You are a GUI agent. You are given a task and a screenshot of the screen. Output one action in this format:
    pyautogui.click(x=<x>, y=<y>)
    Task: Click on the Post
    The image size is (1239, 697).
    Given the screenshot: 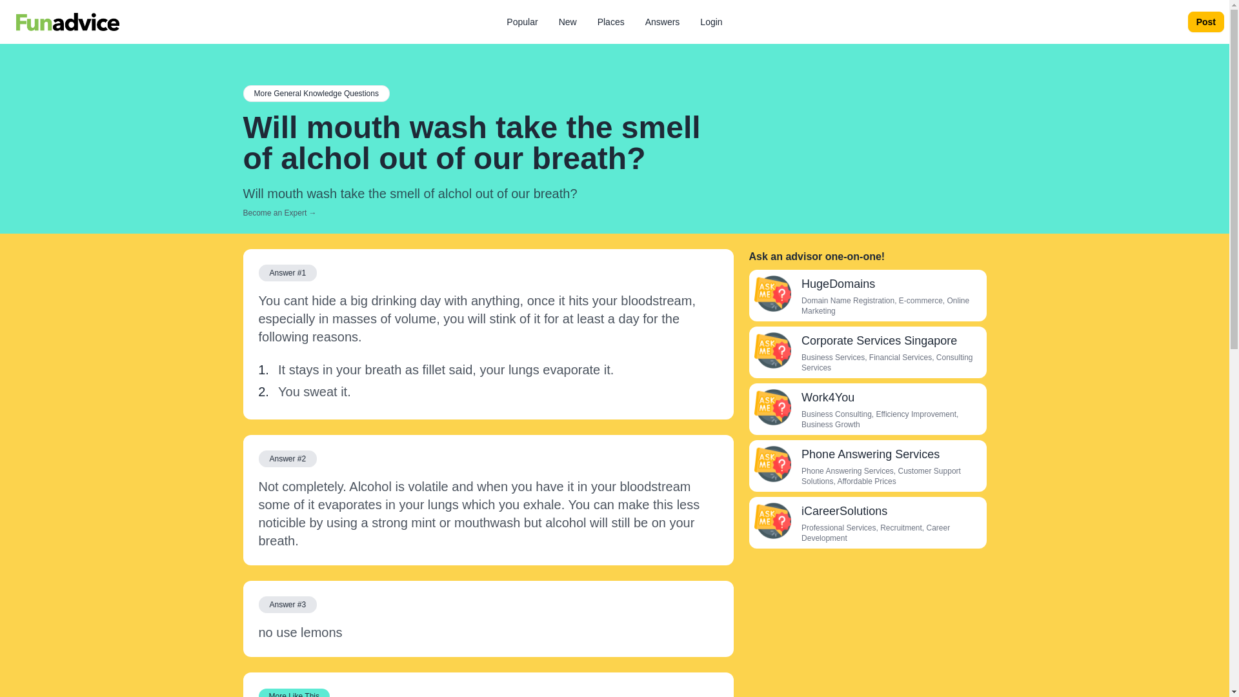 What is the action you would take?
    pyautogui.click(x=1205, y=22)
    